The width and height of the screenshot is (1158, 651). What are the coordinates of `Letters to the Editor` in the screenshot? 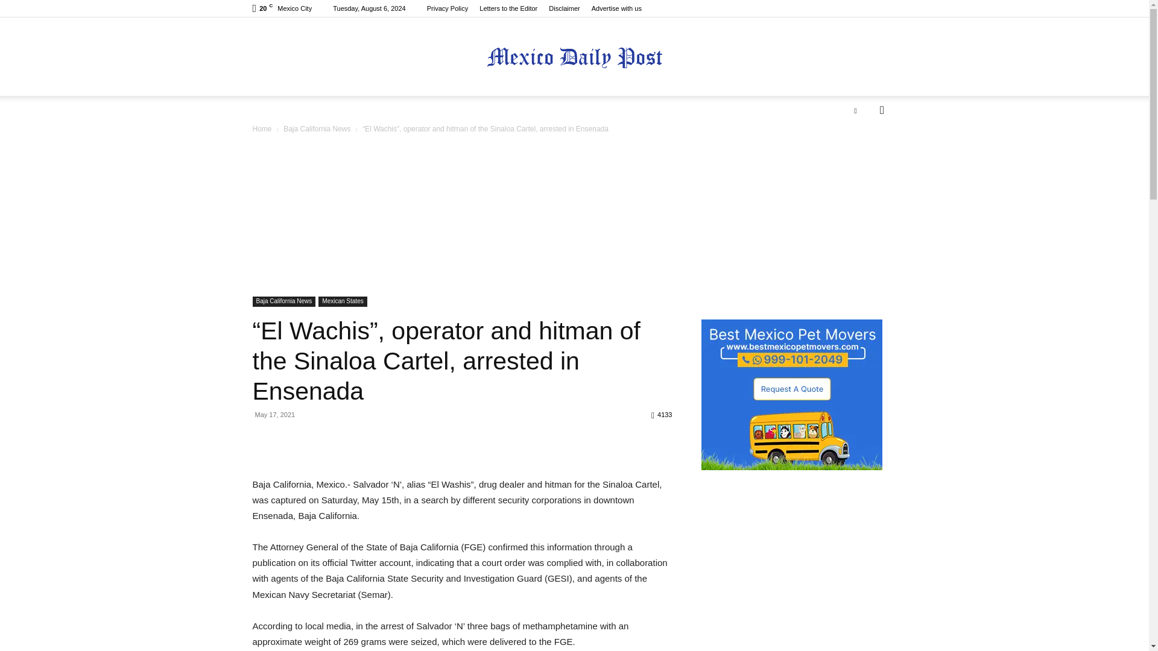 It's located at (508, 8).